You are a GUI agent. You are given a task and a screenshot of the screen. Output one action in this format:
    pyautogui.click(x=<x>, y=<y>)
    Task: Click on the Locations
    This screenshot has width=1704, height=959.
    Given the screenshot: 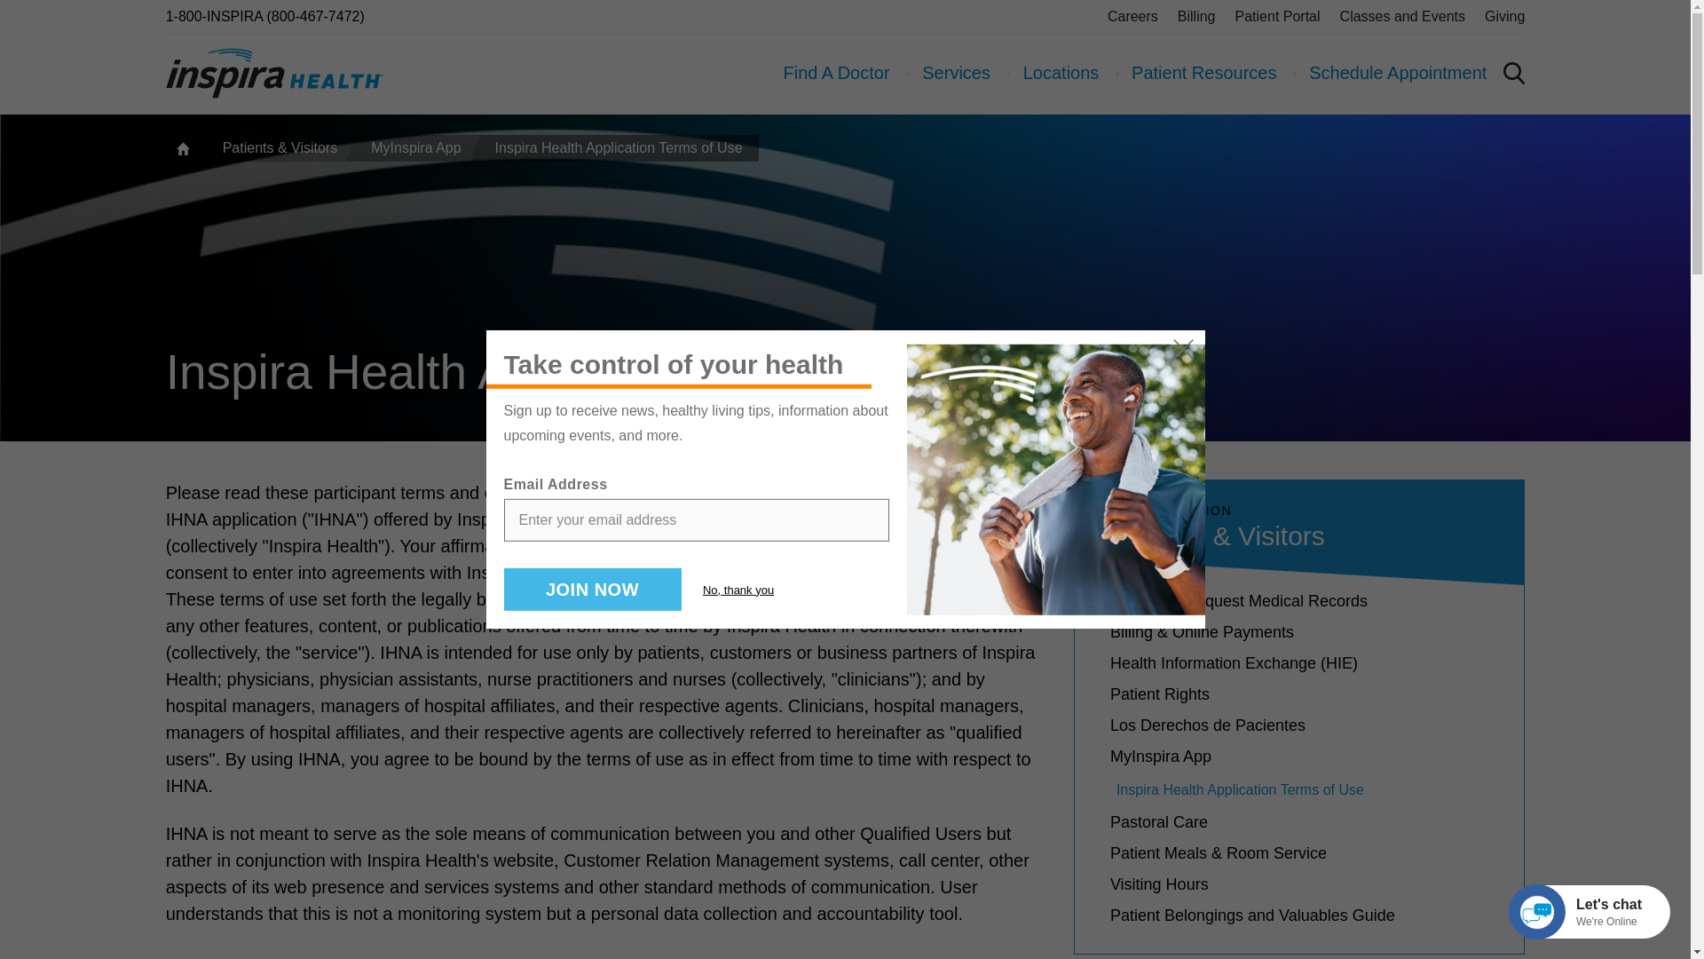 What is the action you would take?
    pyautogui.click(x=1061, y=73)
    